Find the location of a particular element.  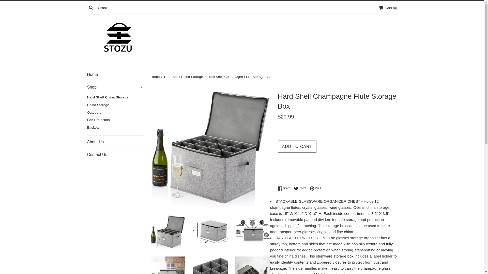

China Storage is located at coordinates (285, 188).